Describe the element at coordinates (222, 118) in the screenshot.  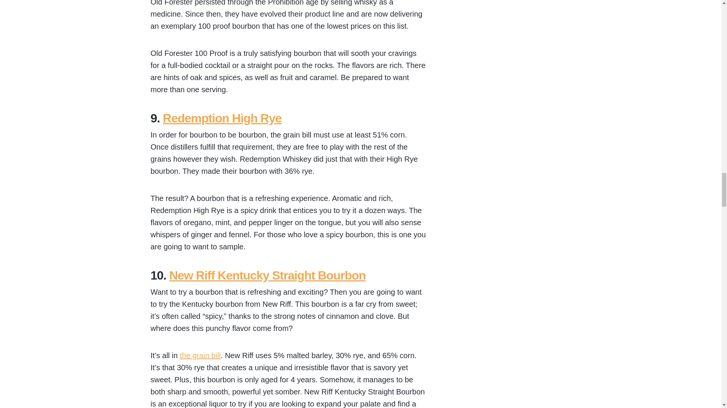
I see `Redemption High Rye` at that location.